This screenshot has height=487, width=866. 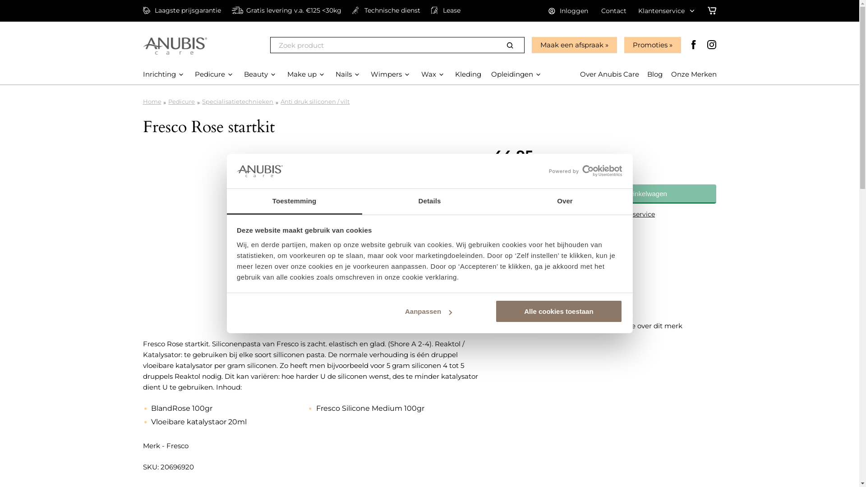 What do you see at coordinates (159, 74) in the screenshot?
I see `Inrichting` at bounding box center [159, 74].